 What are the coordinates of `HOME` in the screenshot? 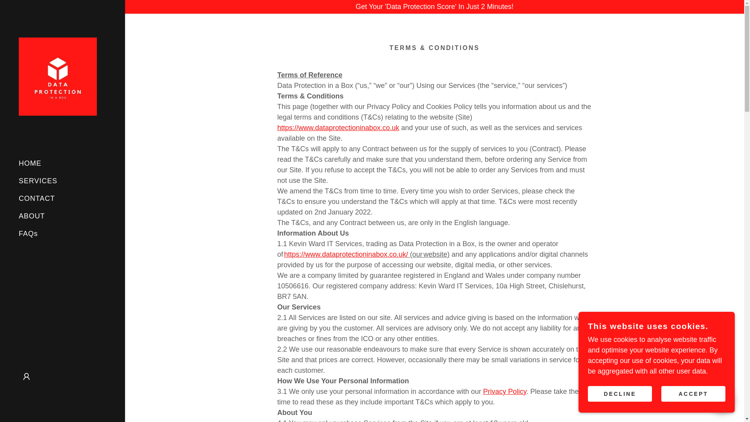 It's located at (30, 163).